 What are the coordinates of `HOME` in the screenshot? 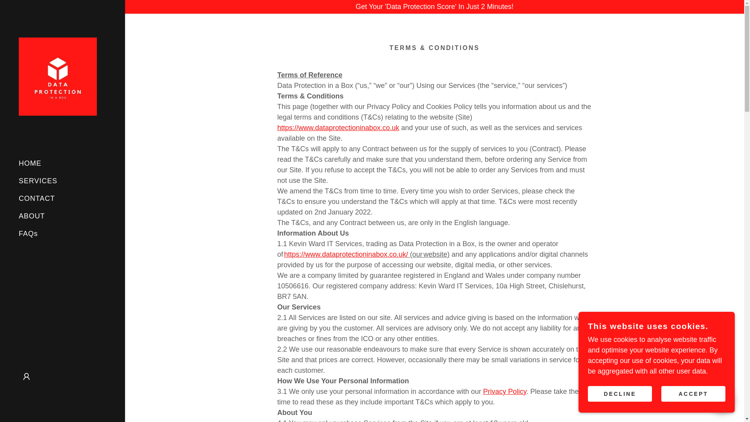 It's located at (30, 163).